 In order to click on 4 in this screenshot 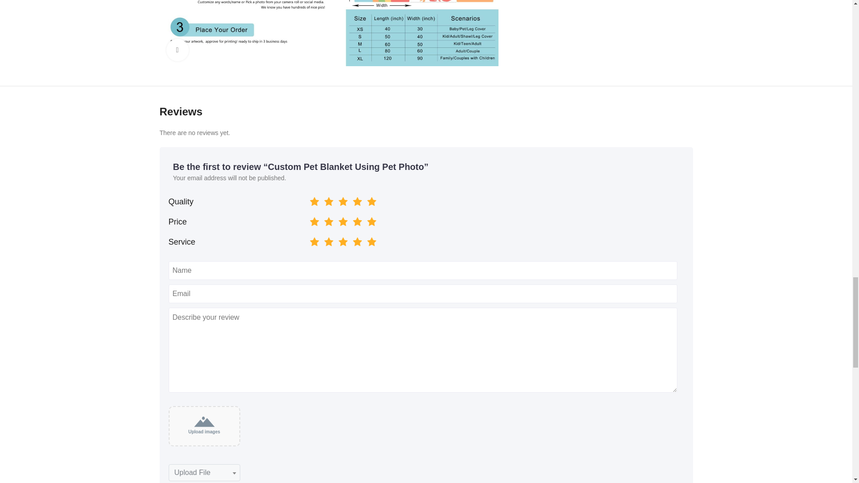, I will do `click(310, 219)`.